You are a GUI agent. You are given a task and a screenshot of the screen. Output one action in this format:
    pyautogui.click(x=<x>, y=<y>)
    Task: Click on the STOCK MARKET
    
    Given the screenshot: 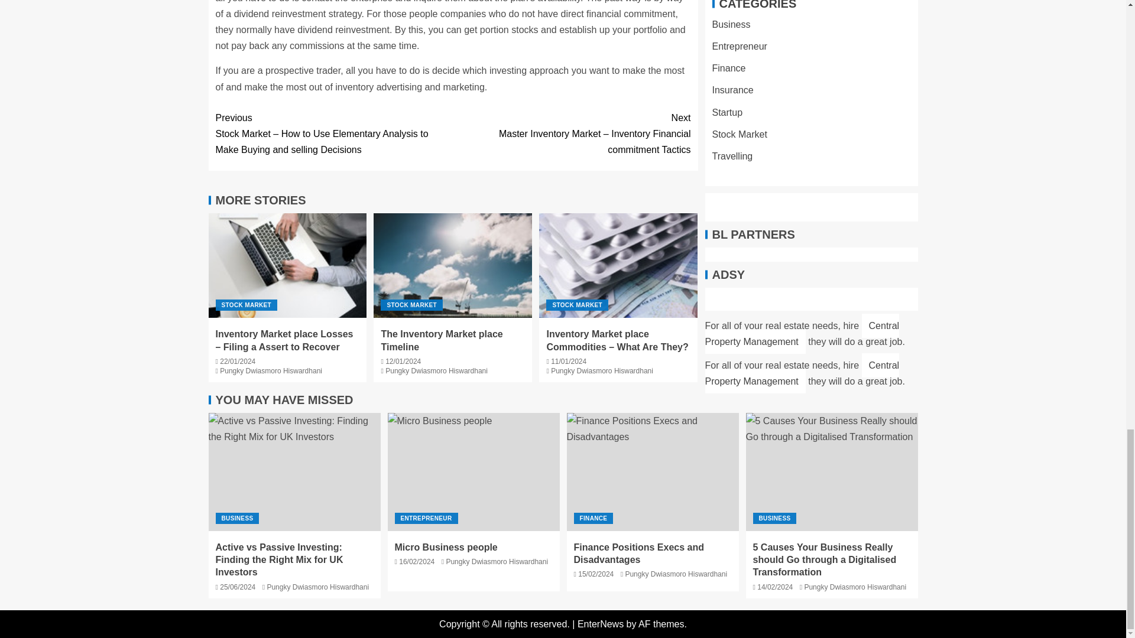 What is the action you would take?
    pyautogui.click(x=246, y=305)
    